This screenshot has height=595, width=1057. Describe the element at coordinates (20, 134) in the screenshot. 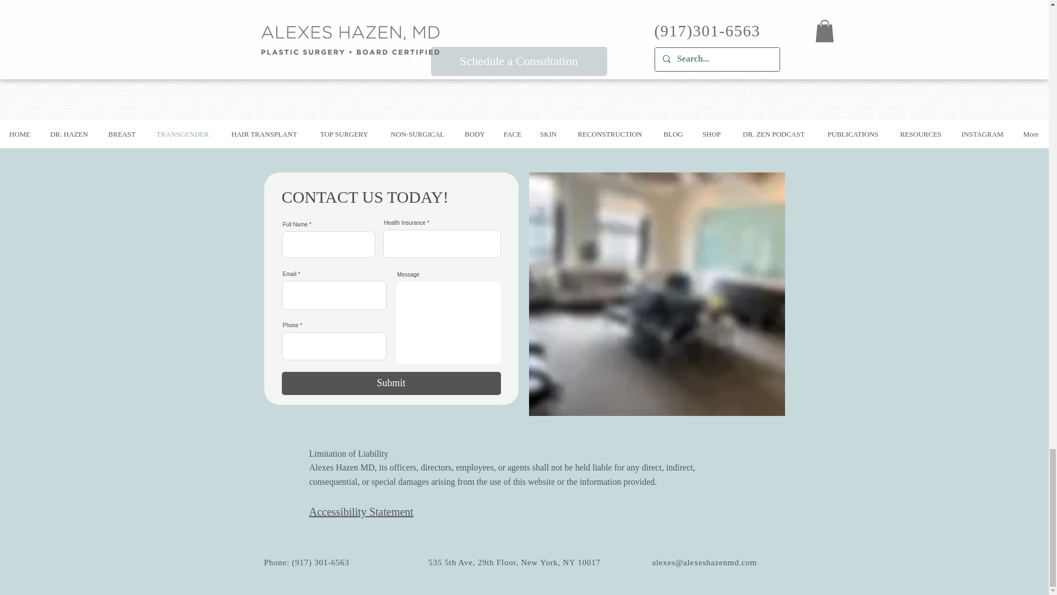

I see `HOME` at that location.